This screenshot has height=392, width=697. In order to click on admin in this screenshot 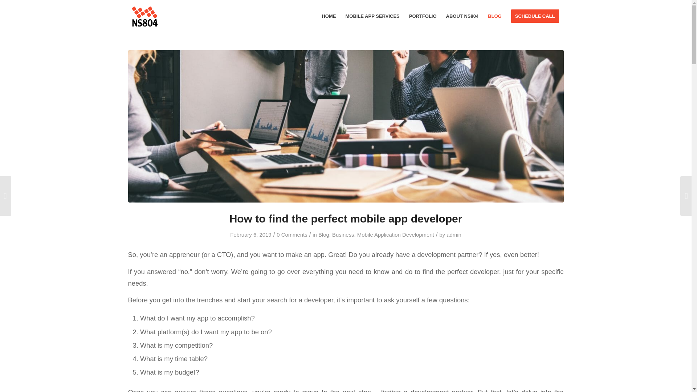, I will do `click(454, 234)`.